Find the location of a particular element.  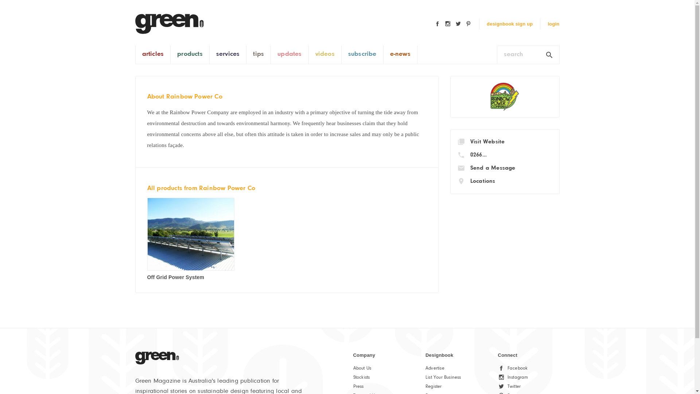

Send a Message is located at coordinates (493, 168).